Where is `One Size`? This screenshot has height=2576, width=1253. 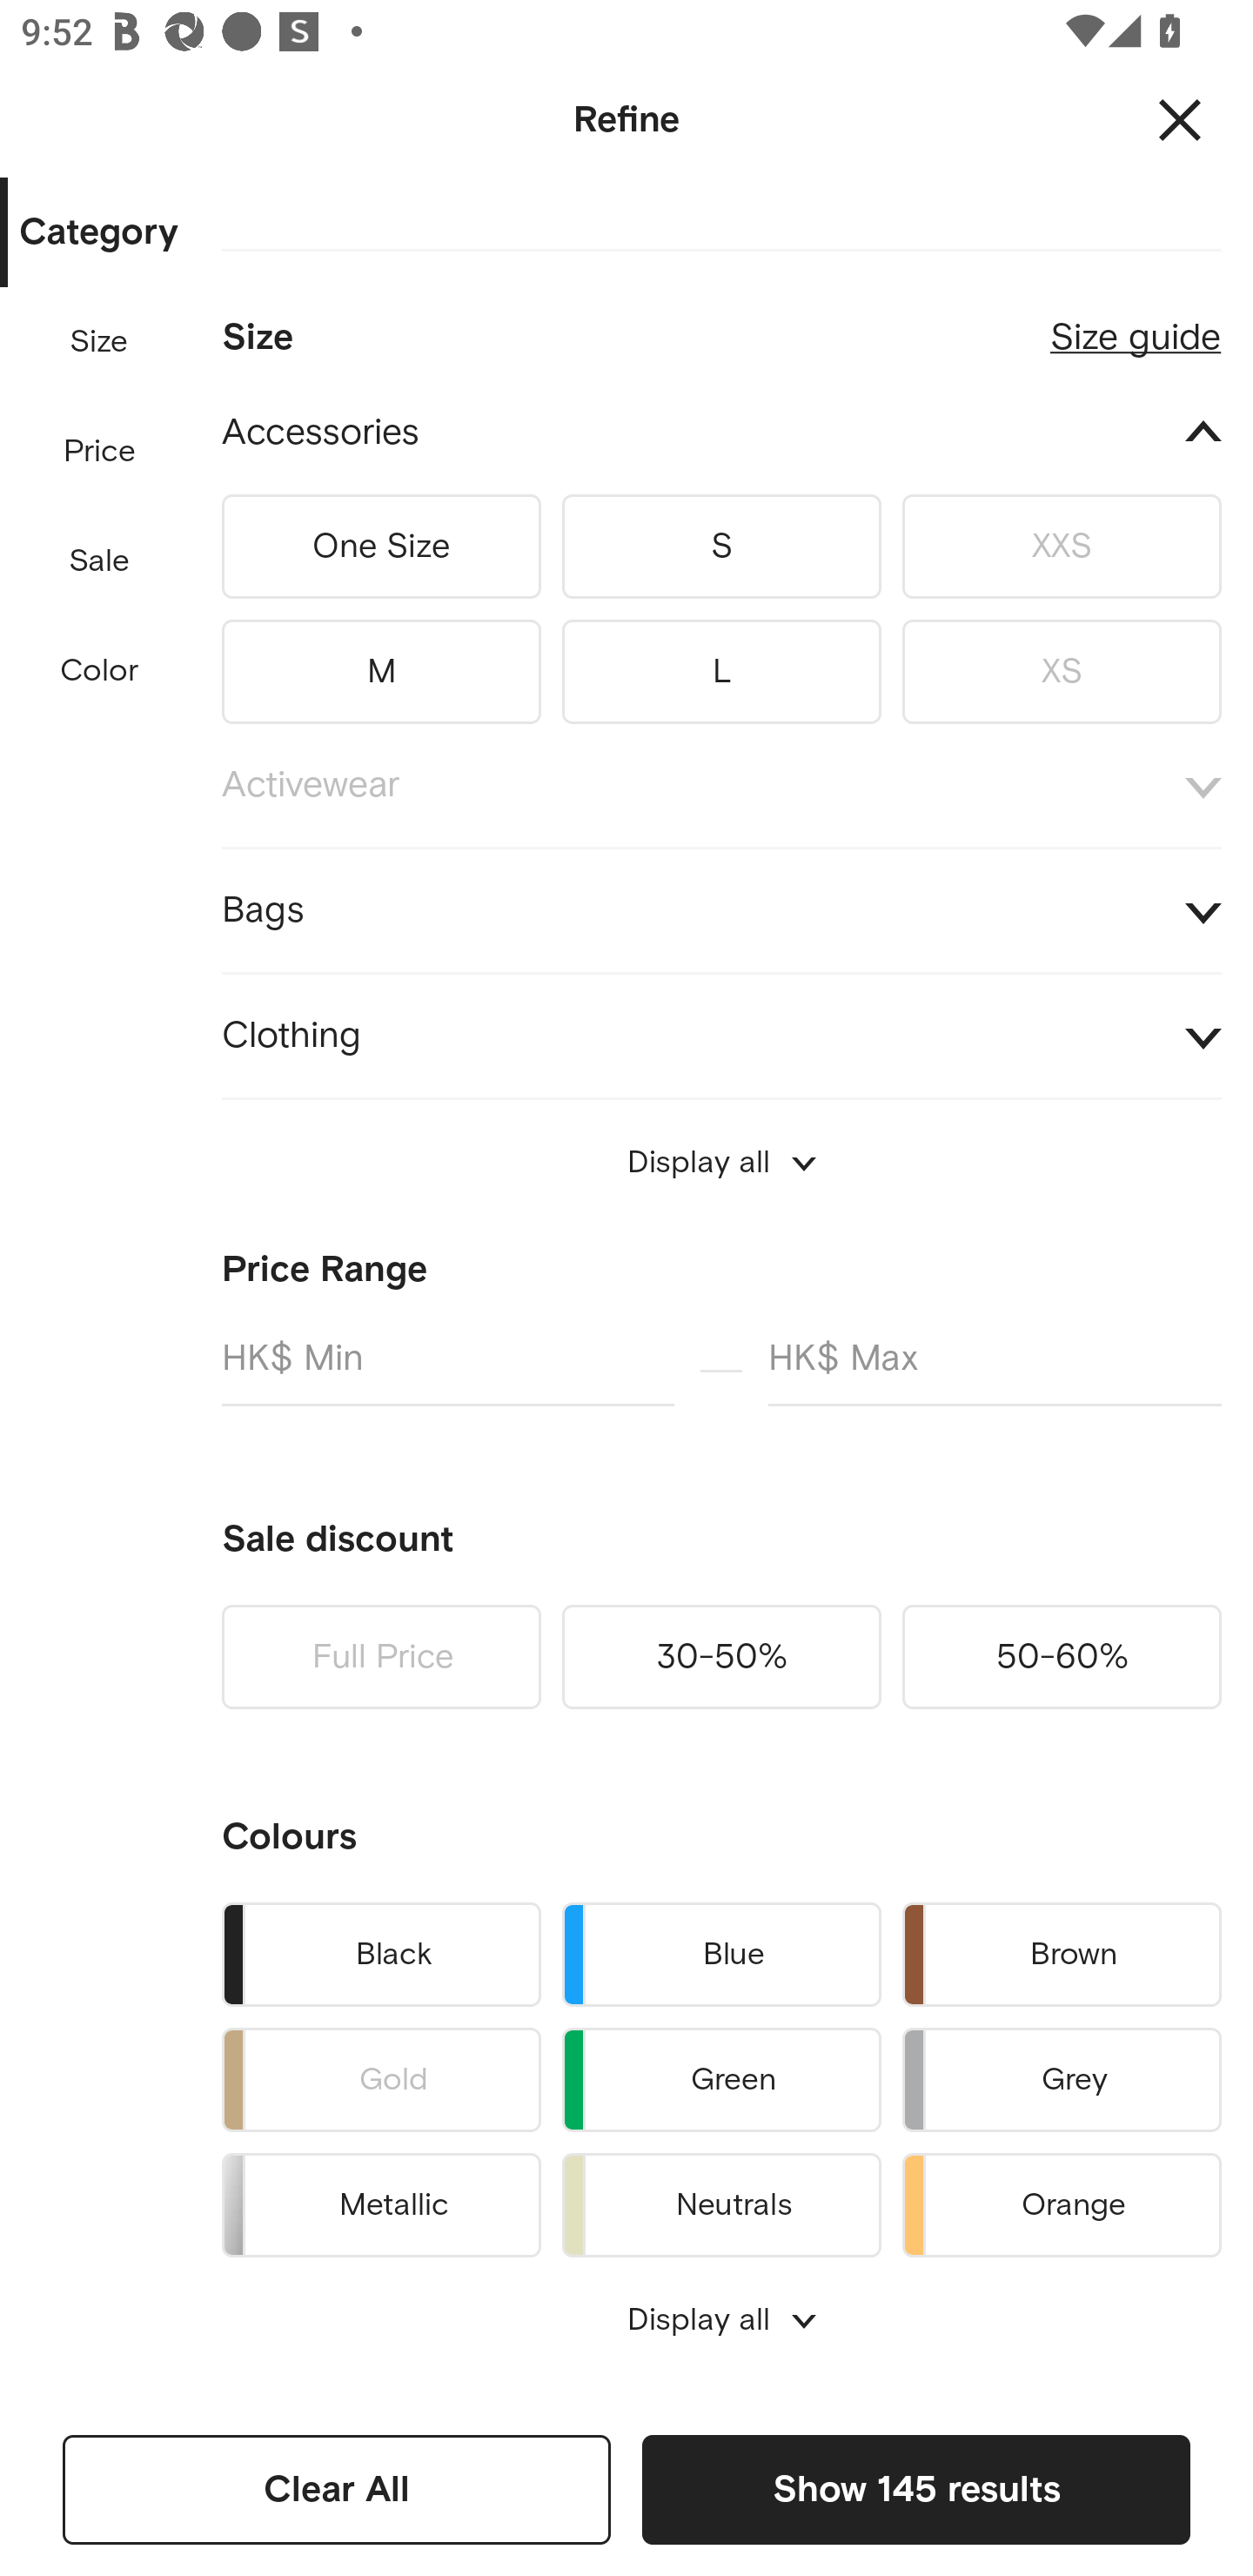
One Size is located at coordinates (381, 546).